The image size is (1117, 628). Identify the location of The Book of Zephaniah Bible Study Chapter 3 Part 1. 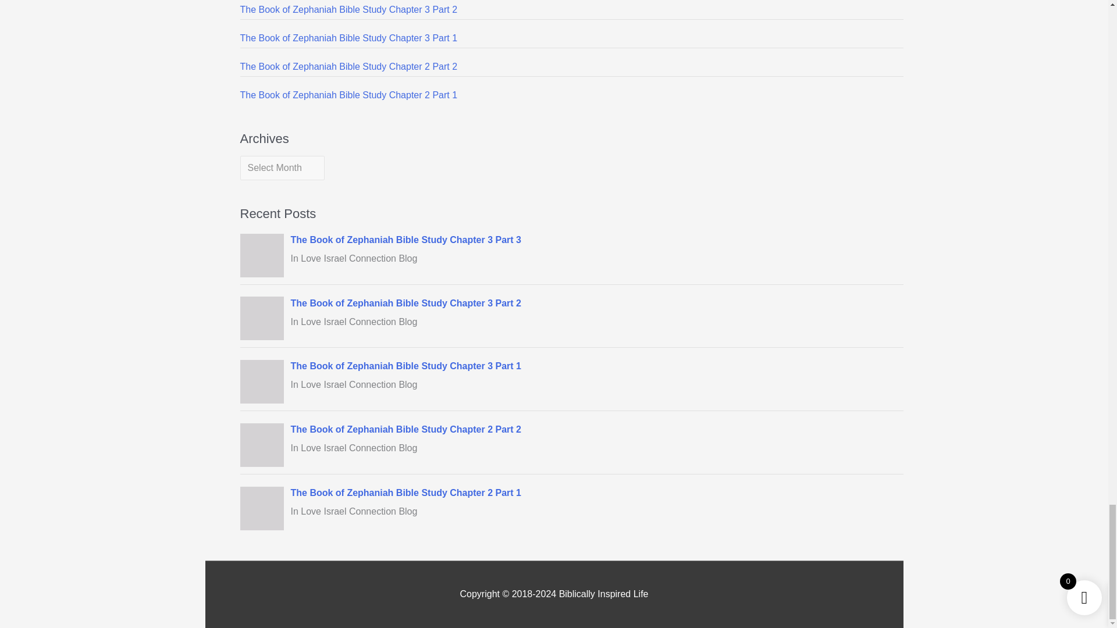
(348, 38).